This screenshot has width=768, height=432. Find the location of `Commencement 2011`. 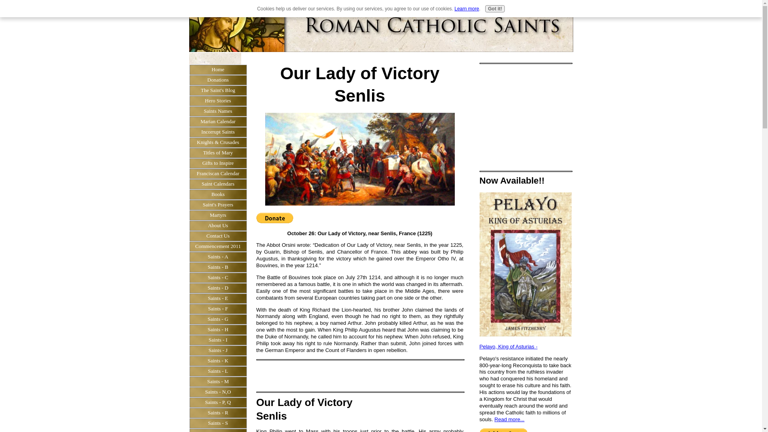

Commencement 2011 is located at coordinates (218, 246).